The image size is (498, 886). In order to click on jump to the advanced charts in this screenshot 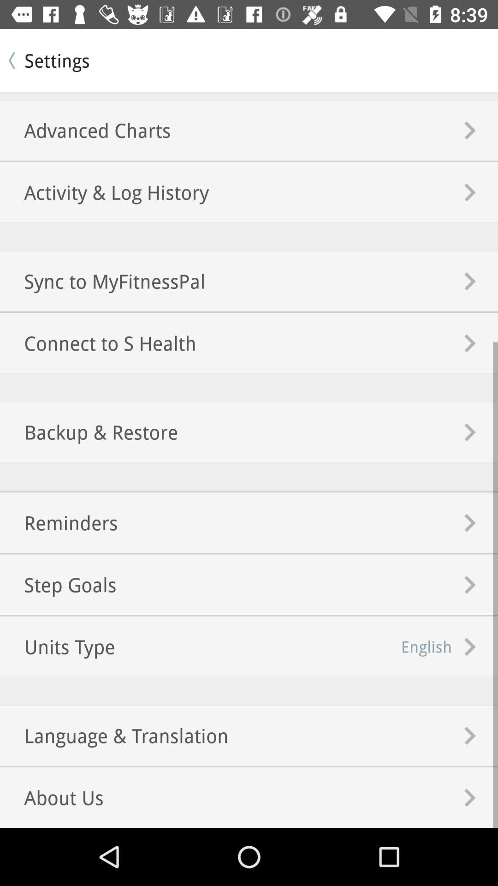, I will do `click(85, 130)`.